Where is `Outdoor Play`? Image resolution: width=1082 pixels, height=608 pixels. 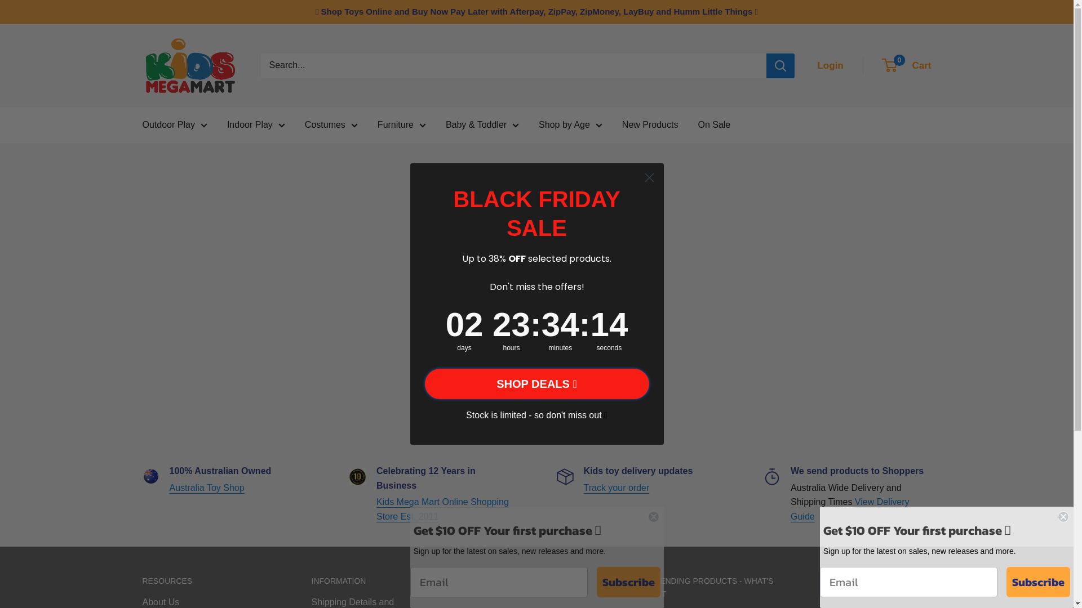 Outdoor Play is located at coordinates (175, 125).